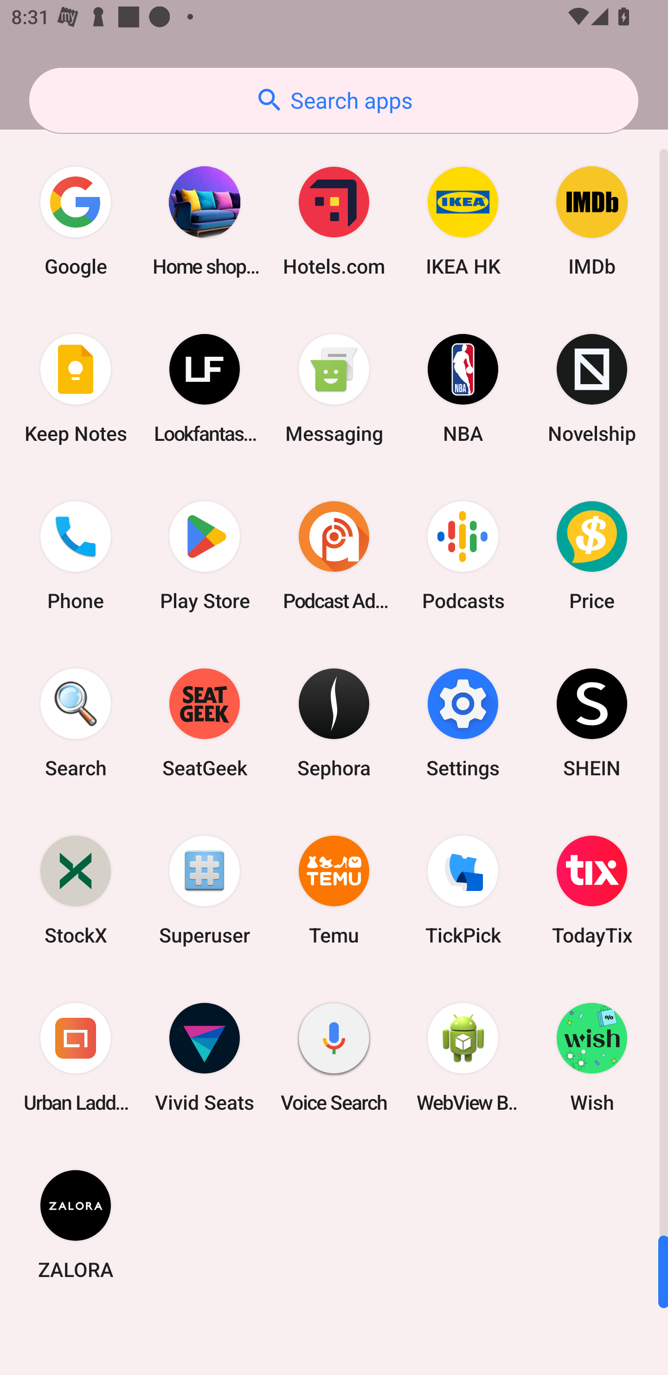 Image resolution: width=668 pixels, height=1375 pixels. I want to click on ZALORA, so click(76, 1224).